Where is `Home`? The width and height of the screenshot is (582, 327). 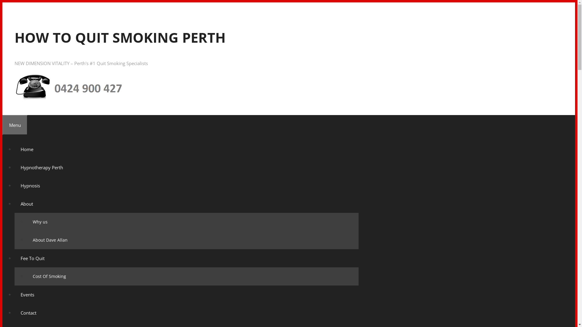
Home is located at coordinates (27, 149).